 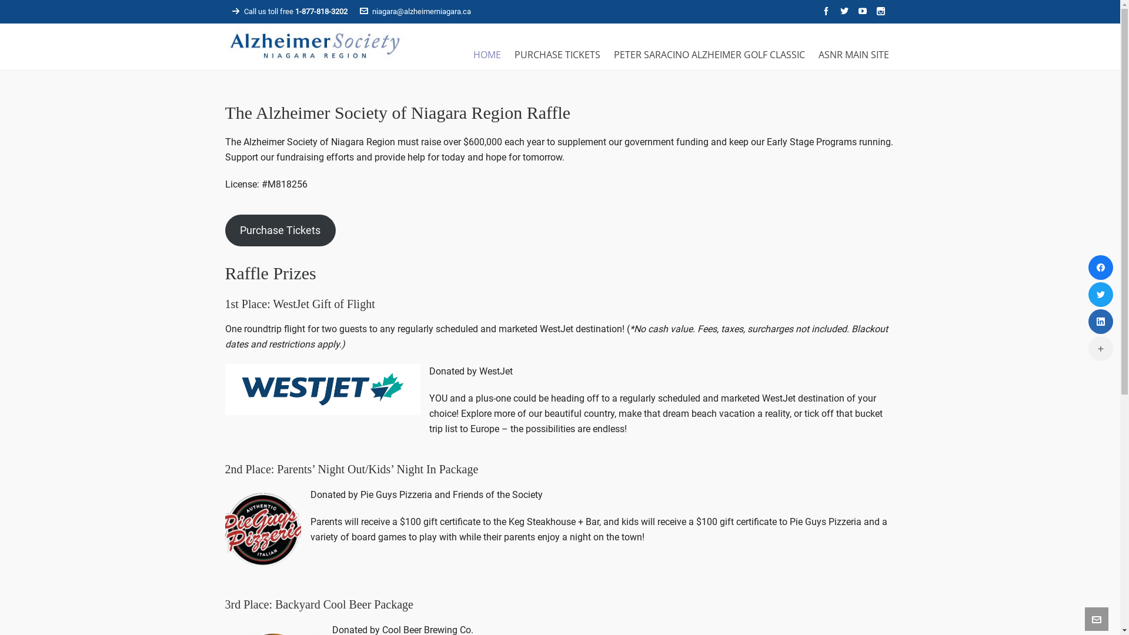 What do you see at coordinates (415, 12) in the screenshot?
I see `niagara@alzheimerniagara.ca` at bounding box center [415, 12].